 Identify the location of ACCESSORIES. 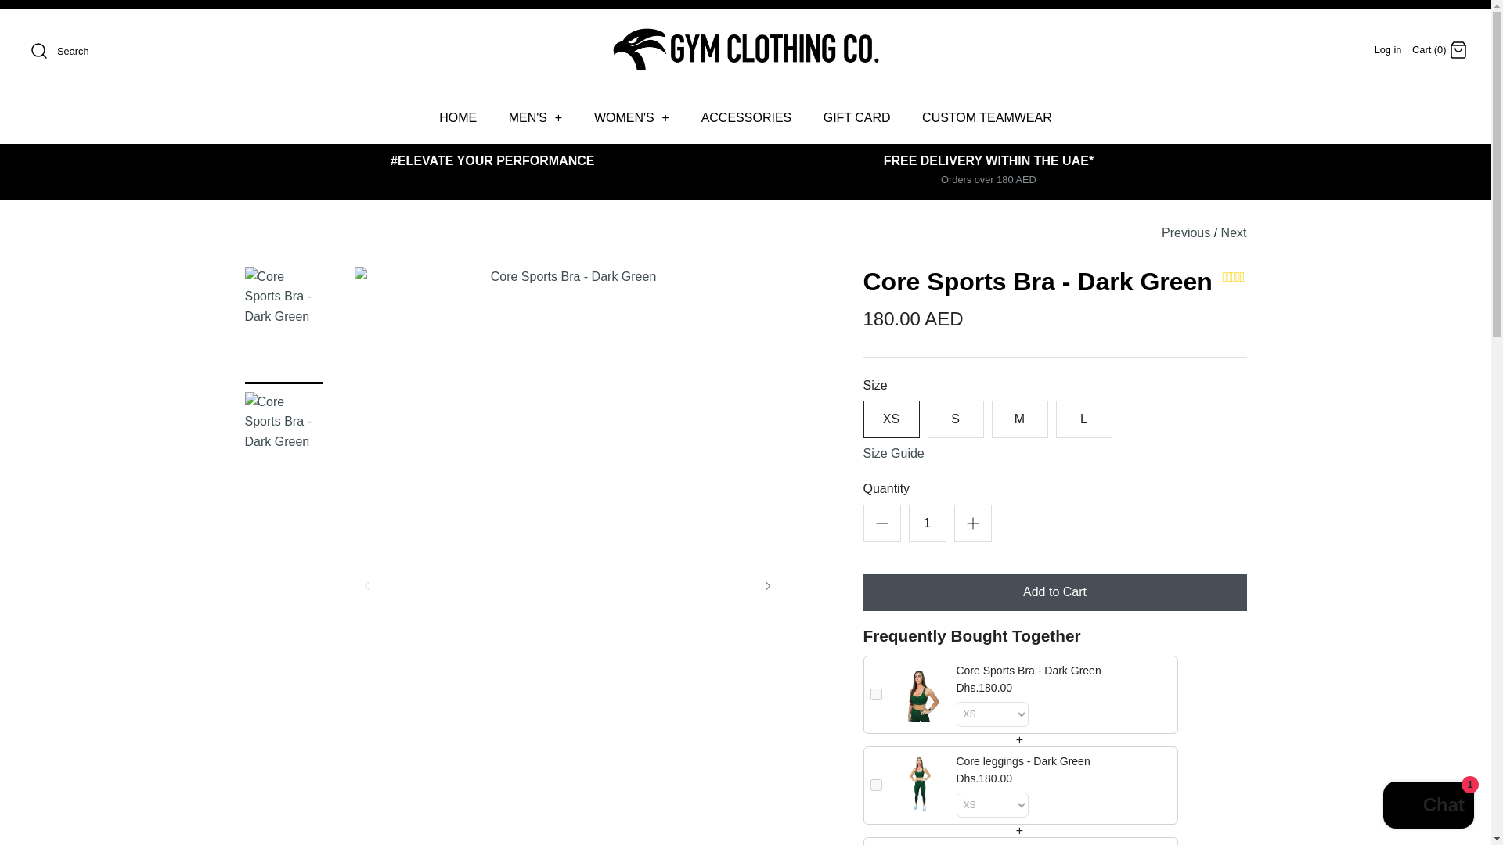
(746, 117).